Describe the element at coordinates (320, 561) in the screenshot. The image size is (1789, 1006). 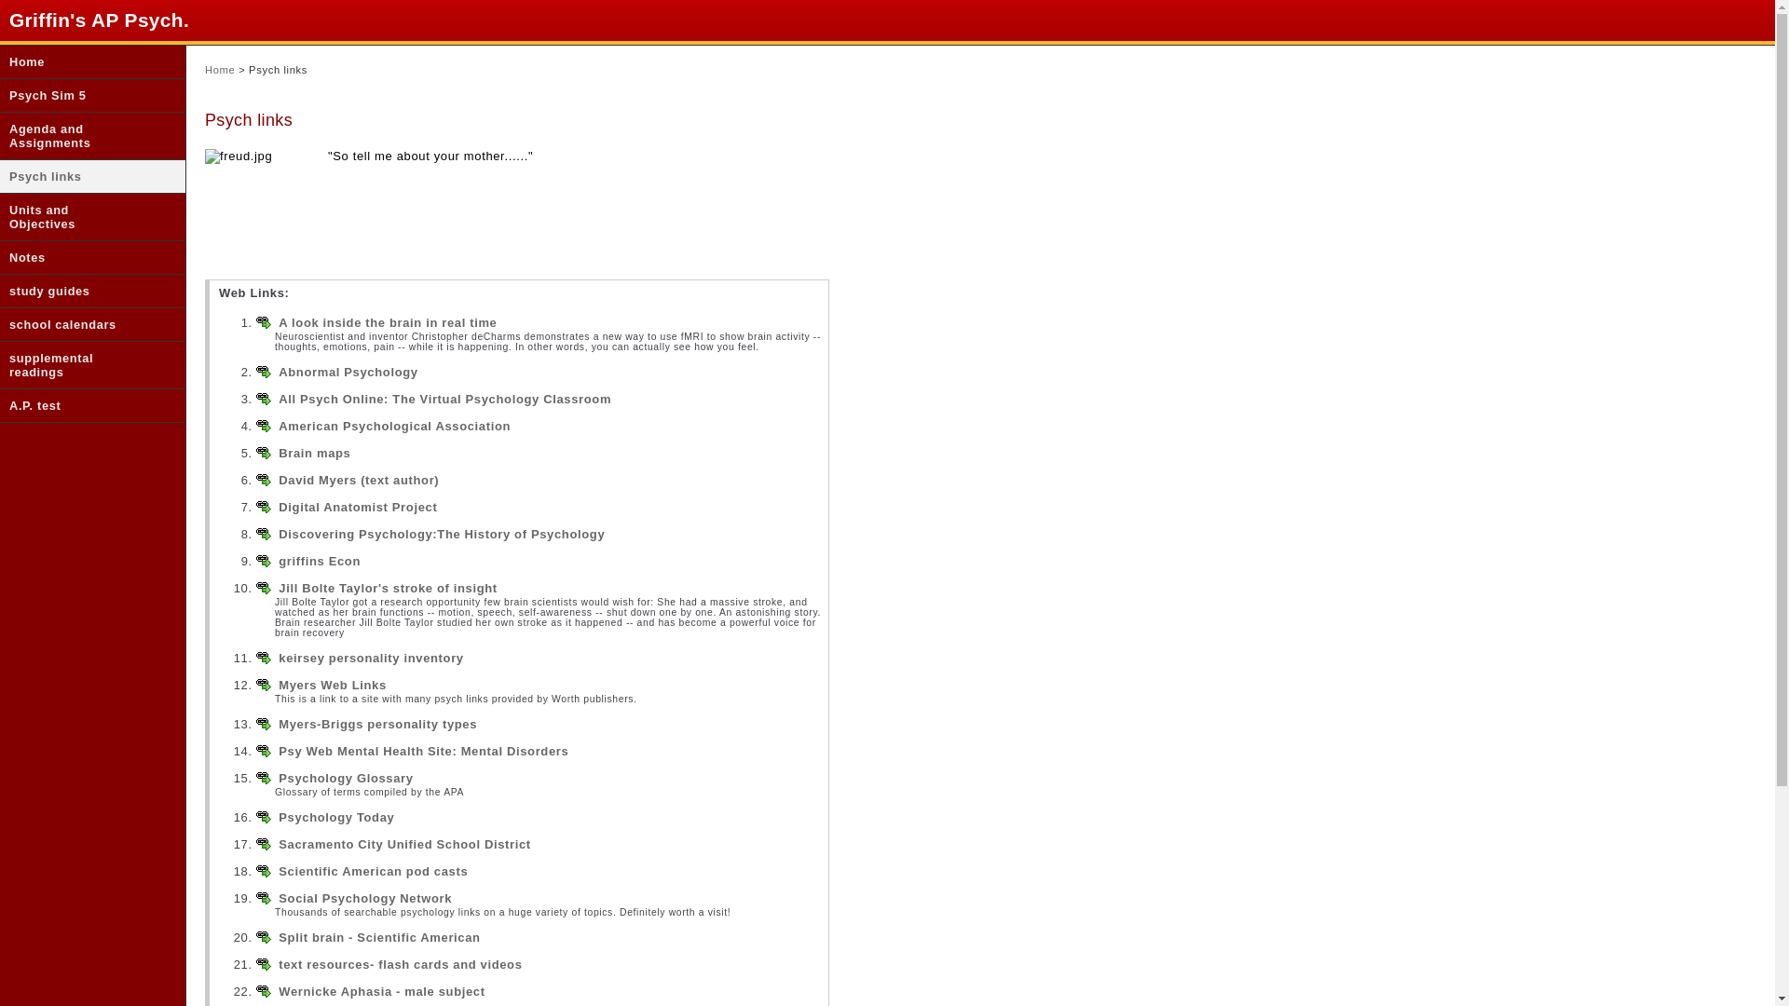
I see `griffins Econ` at that location.